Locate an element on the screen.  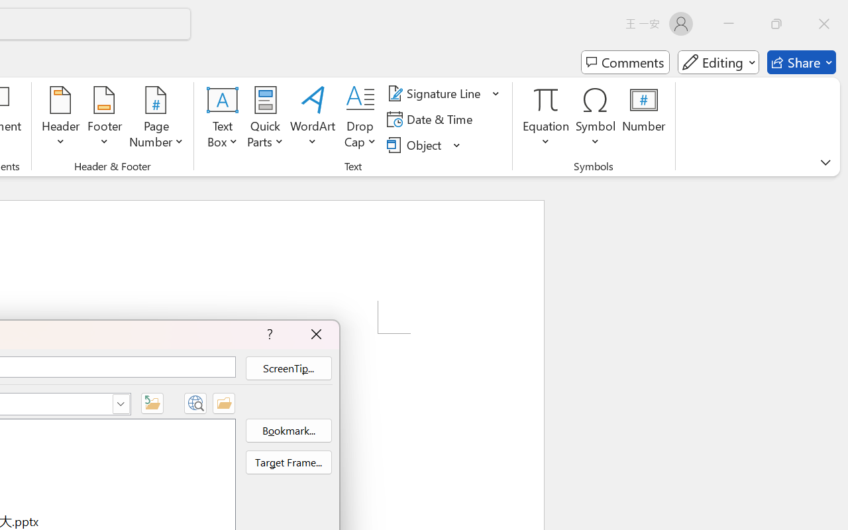
Footer is located at coordinates (105, 119).